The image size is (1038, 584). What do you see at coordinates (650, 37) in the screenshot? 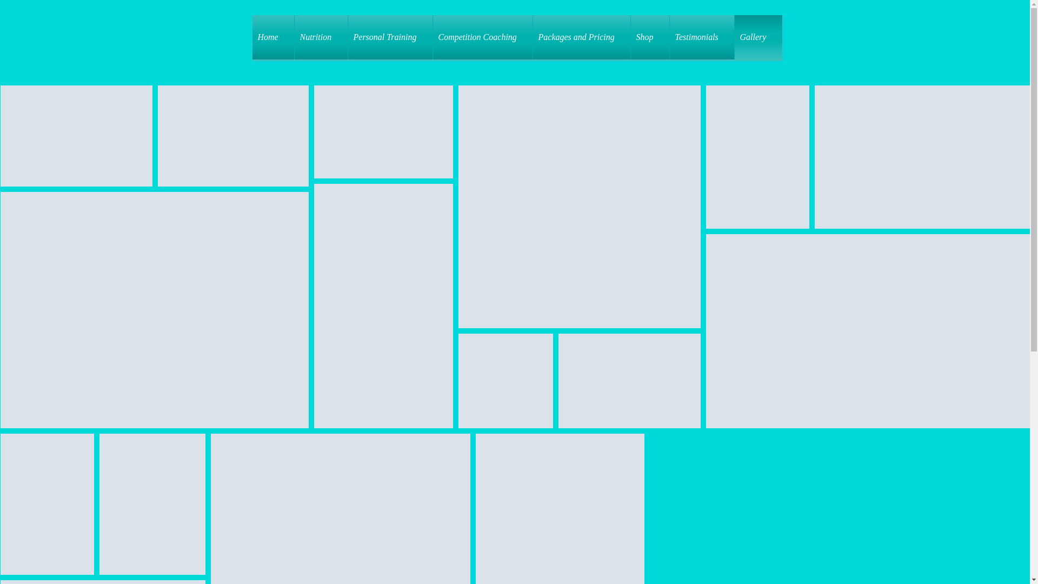
I see `Shop` at bounding box center [650, 37].